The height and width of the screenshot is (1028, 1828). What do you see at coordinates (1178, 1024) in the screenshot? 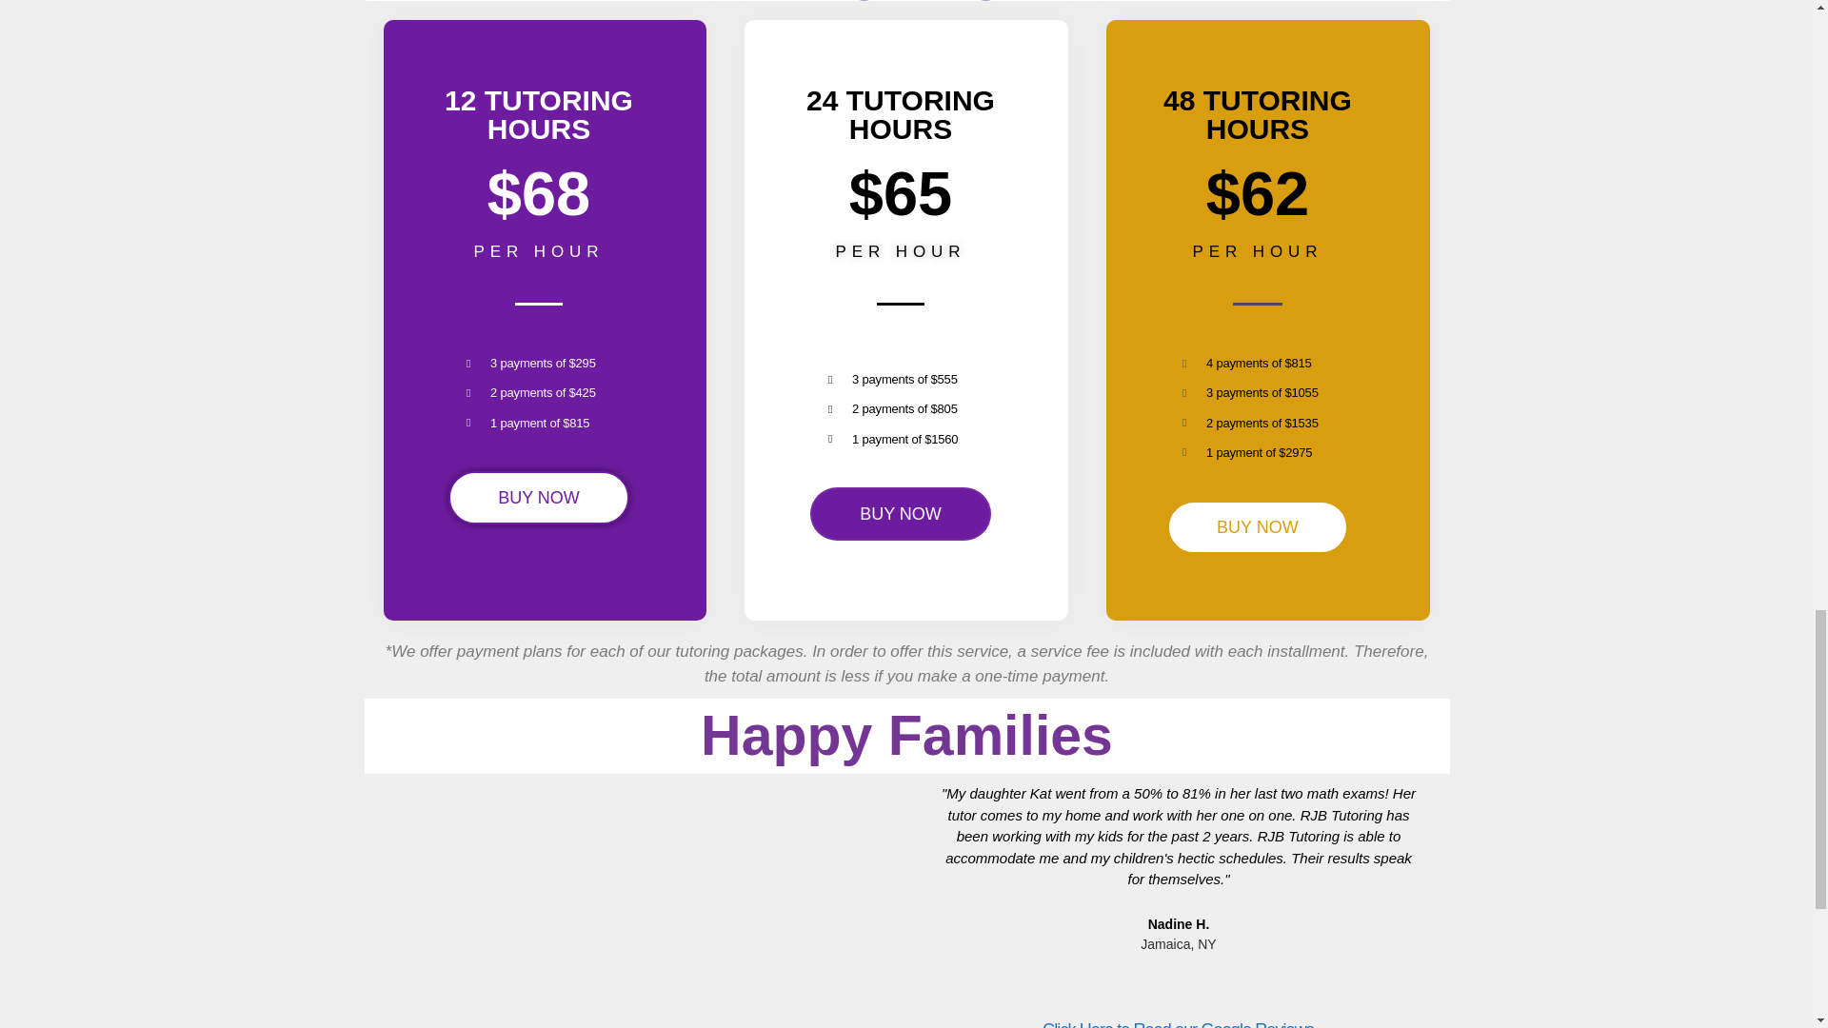
I see `Click Here to Read our Google Reviews` at bounding box center [1178, 1024].